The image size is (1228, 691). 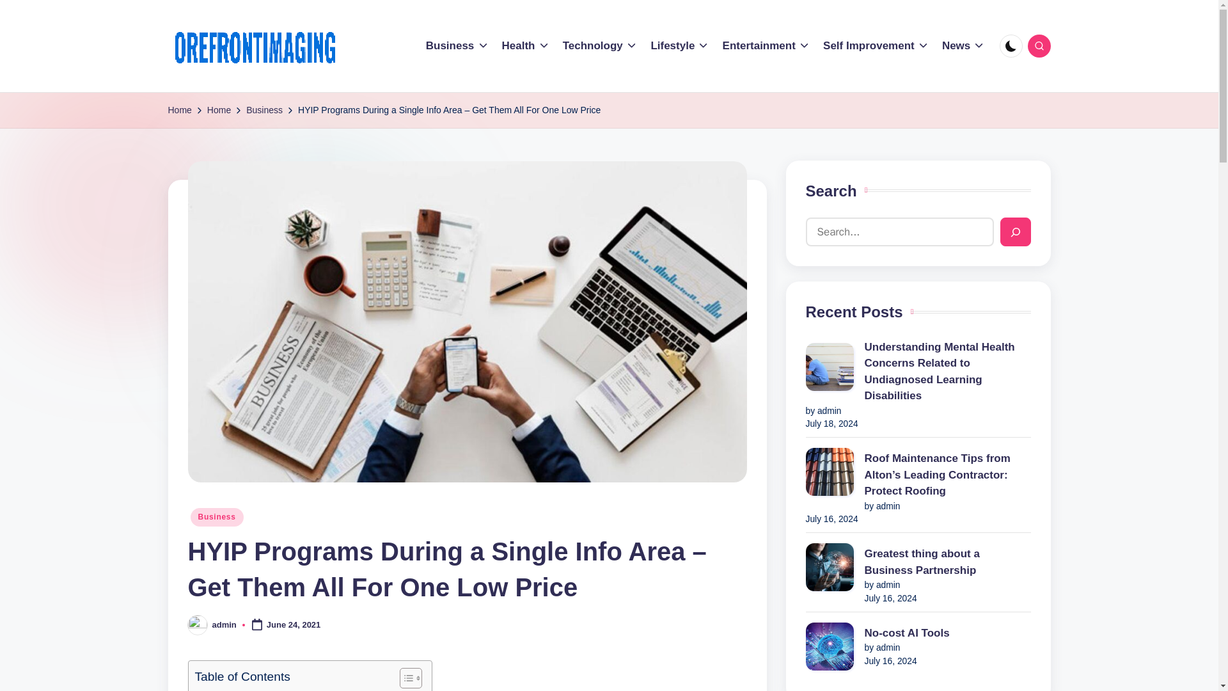 I want to click on Health, so click(x=526, y=46).